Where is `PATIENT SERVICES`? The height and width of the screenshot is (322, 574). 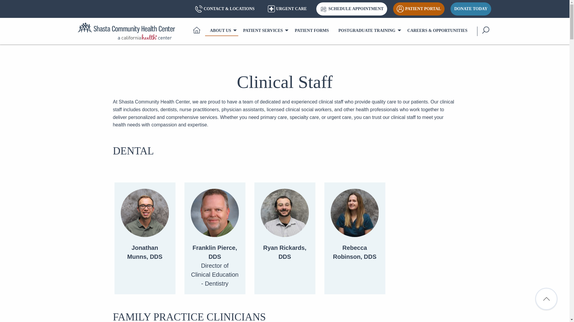 PATIENT SERVICES is located at coordinates (264, 30).